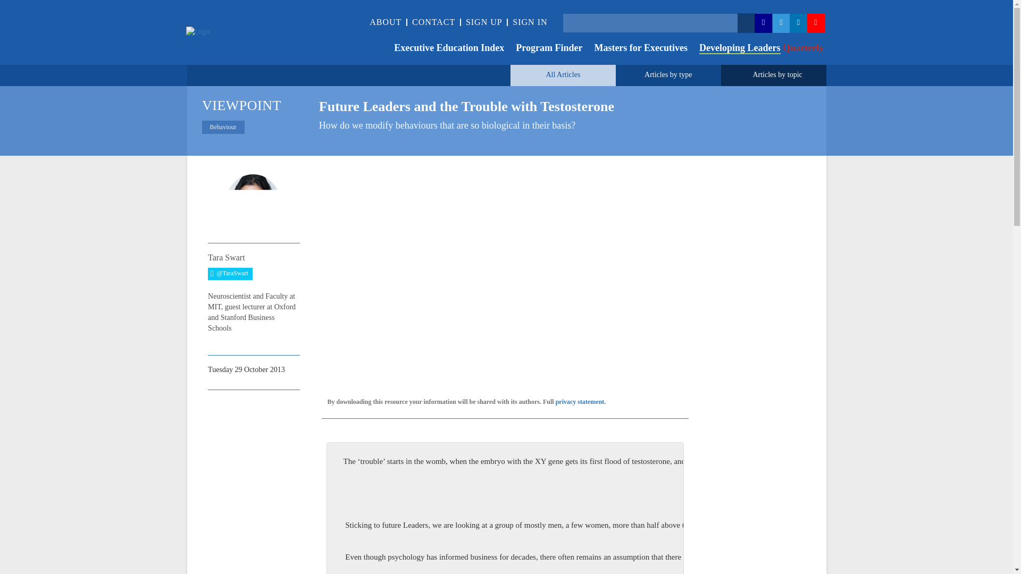 Image resolution: width=1021 pixels, height=574 pixels. What do you see at coordinates (777, 74) in the screenshot?
I see `Articles by topic` at bounding box center [777, 74].